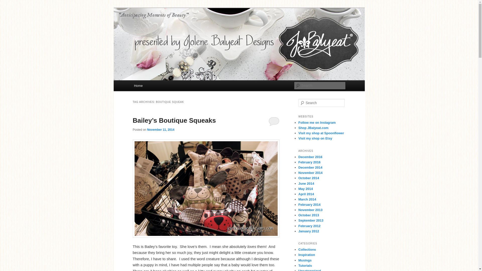  I want to click on Search, so click(8, 3).